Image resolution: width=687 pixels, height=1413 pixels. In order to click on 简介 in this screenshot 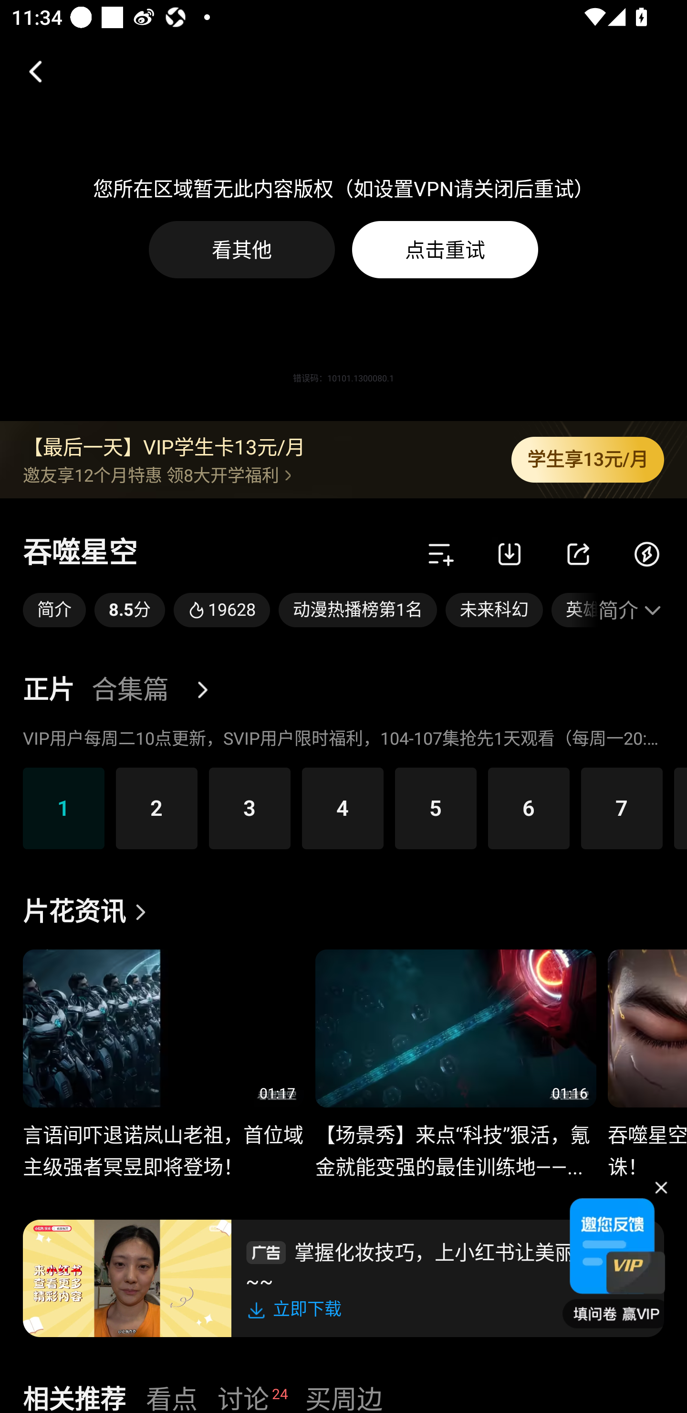, I will do `click(631, 610)`.